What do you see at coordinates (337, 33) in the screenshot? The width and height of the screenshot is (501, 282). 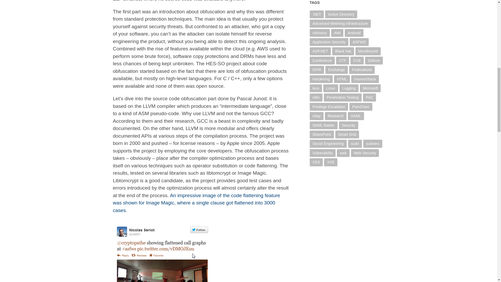 I see `AMI` at bounding box center [337, 33].